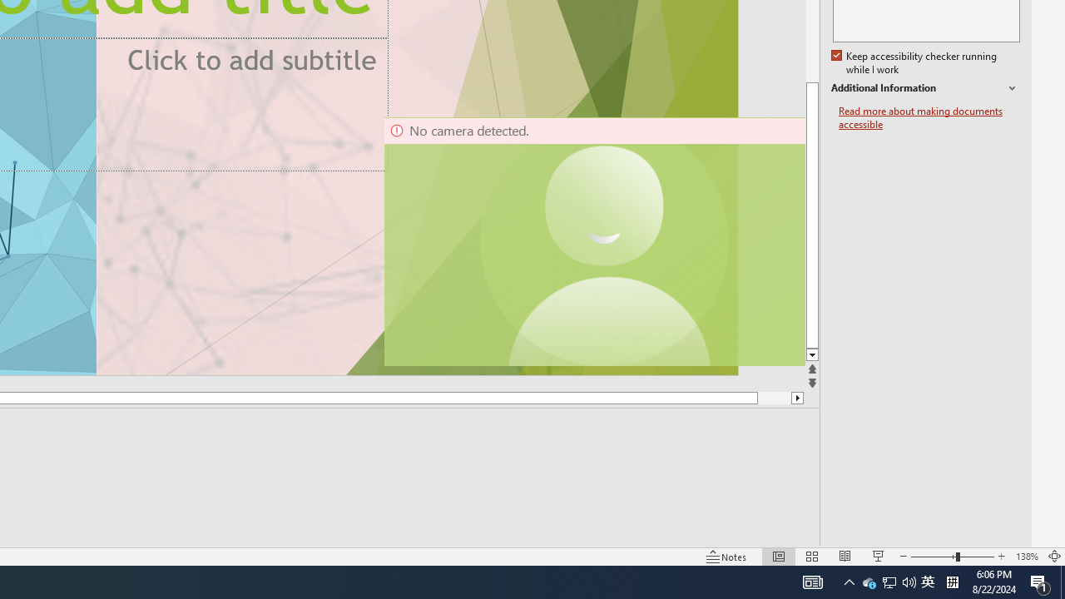  What do you see at coordinates (605, 241) in the screenshot?
I see `Camera 11, No camera detected.` at bounding box center [605, 241].